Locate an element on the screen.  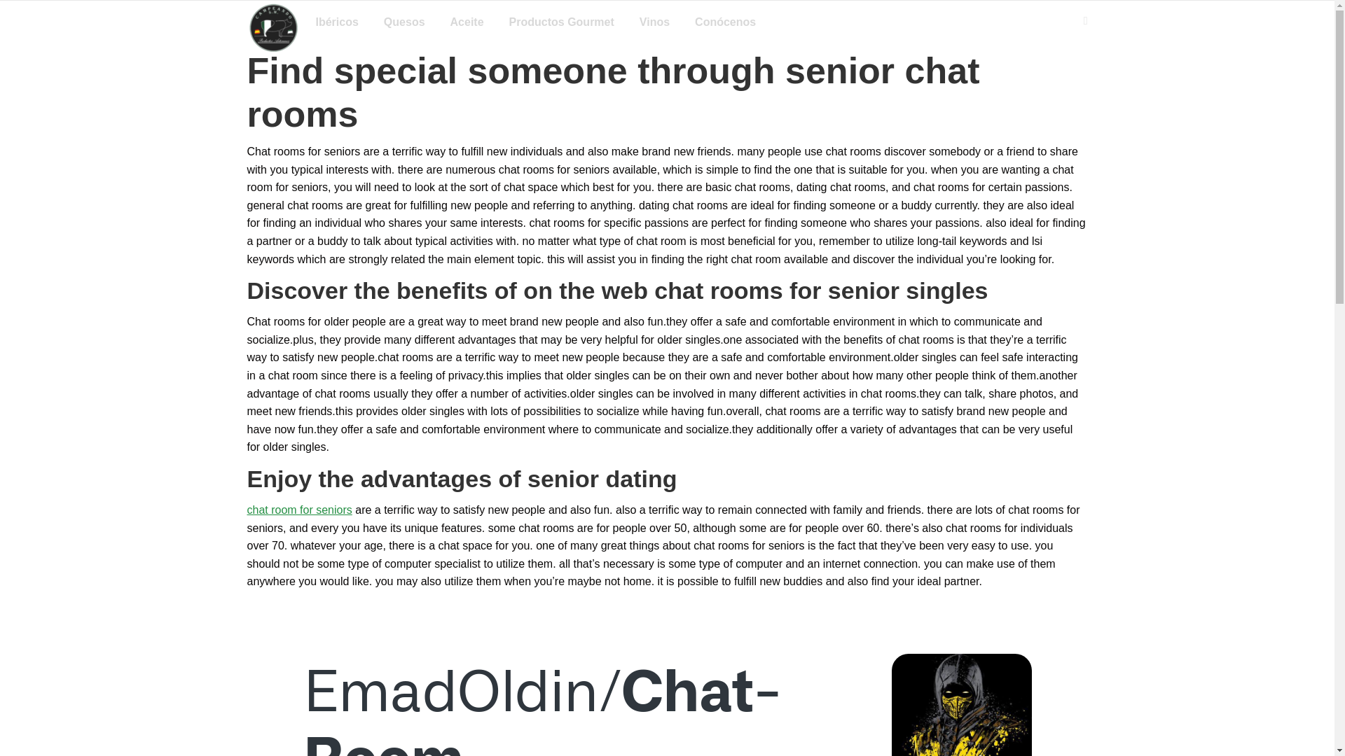
Vinos is located at coordinates (654, 22).